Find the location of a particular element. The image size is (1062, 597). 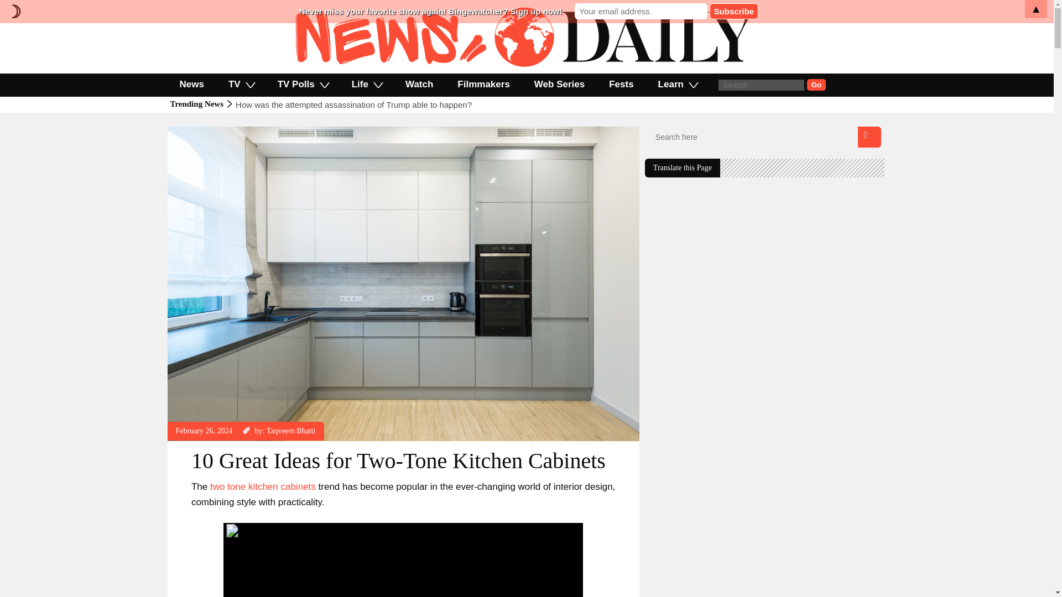

Learn is located at coordinates (677, 84).